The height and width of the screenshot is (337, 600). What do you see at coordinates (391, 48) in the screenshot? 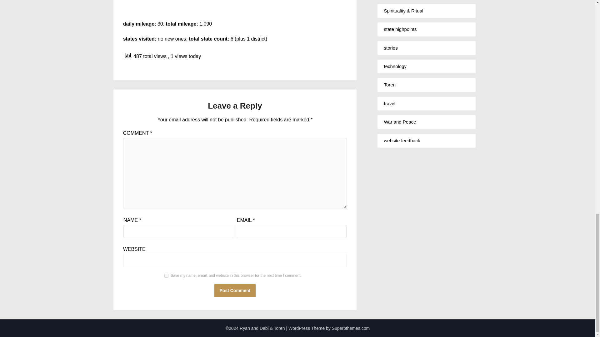
I see `stories` at bounding box center [391, 48].